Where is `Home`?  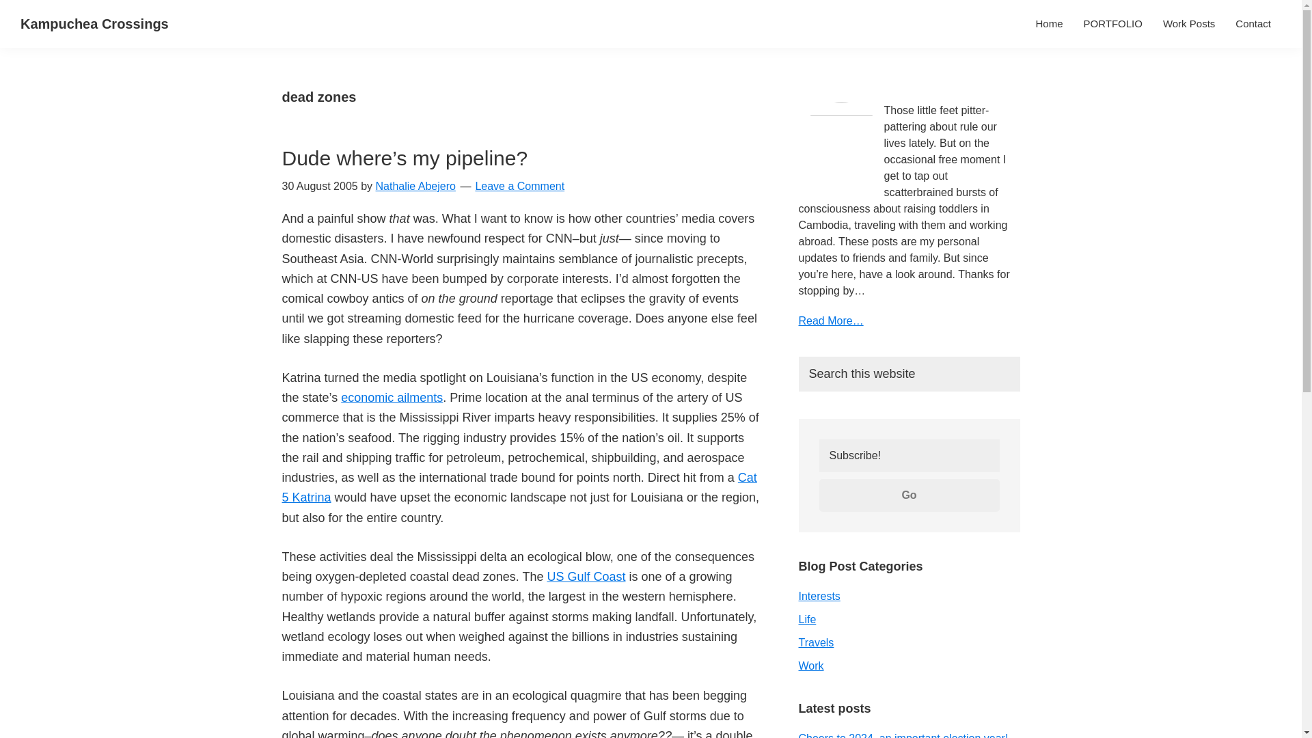
Home is located at coordinates (1048, 23).